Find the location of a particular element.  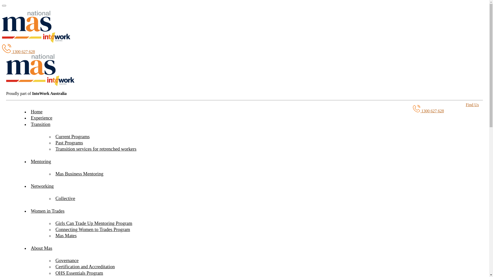

Find Us is located at coordinates (472, 105).